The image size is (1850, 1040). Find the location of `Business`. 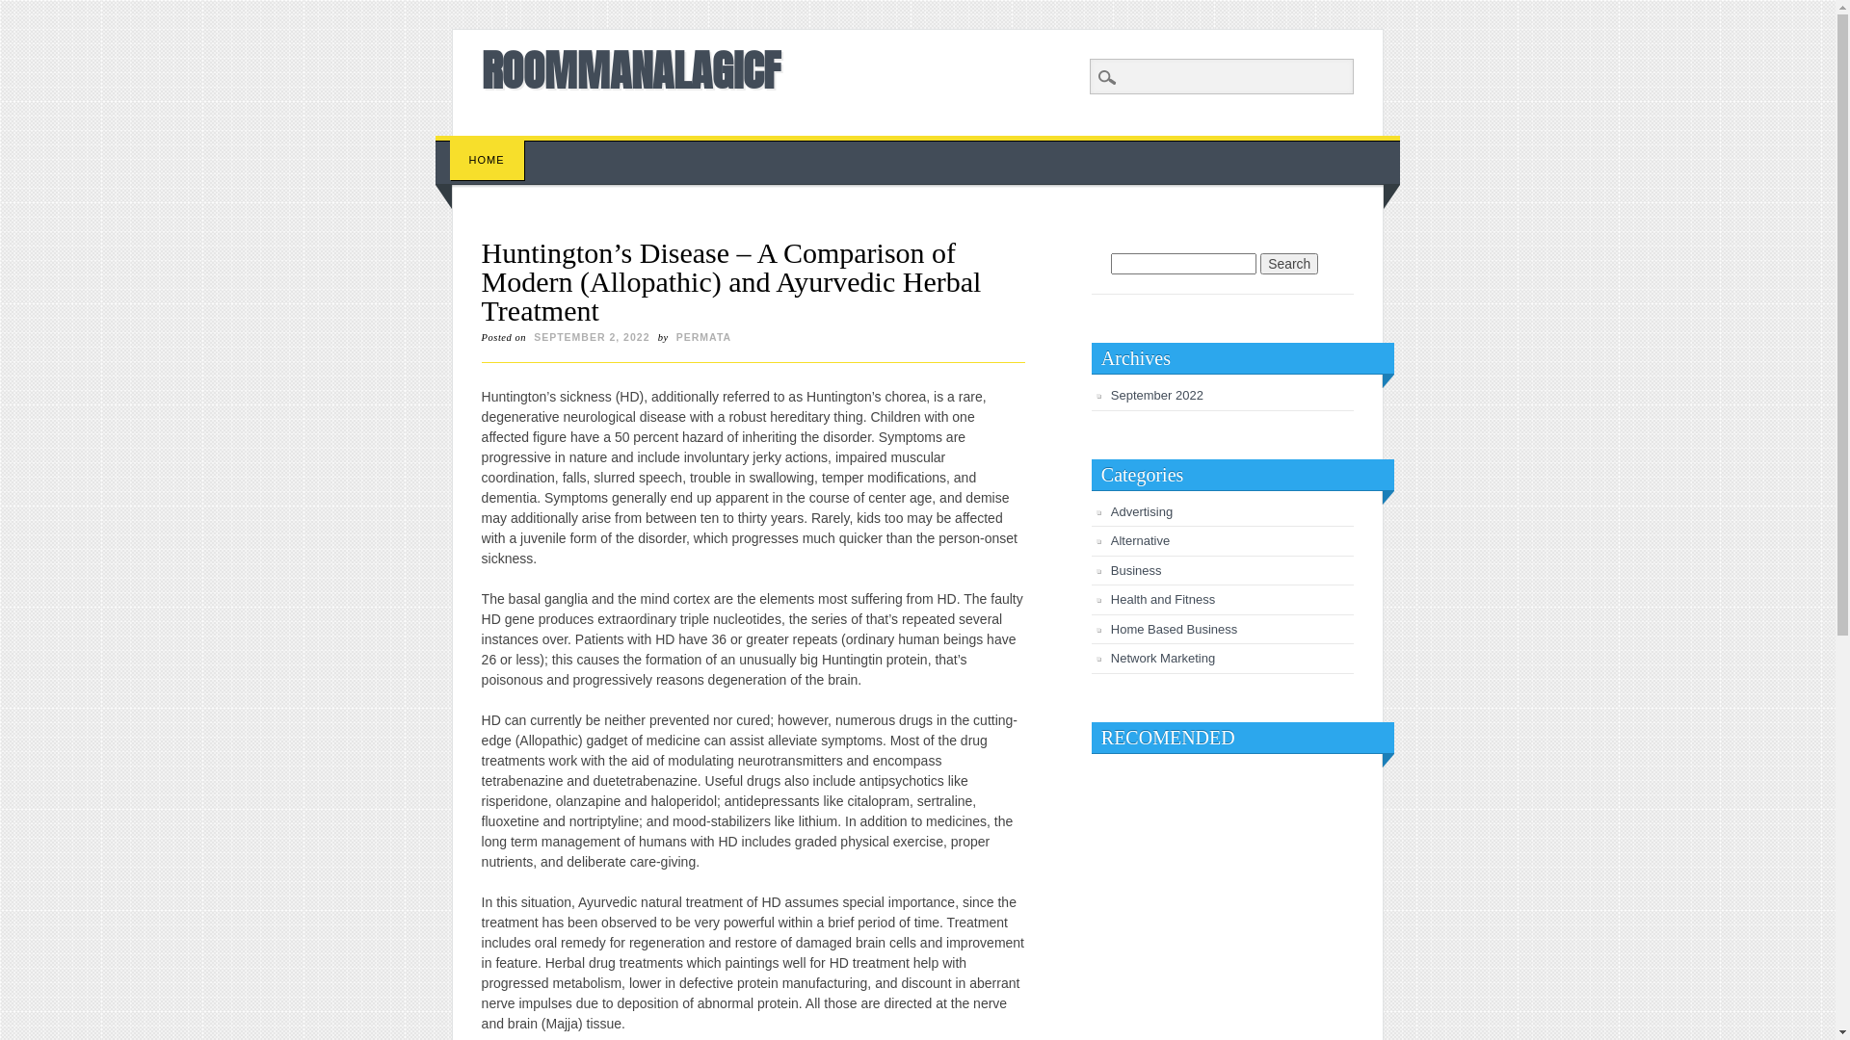

Business is located at coordinates (1137, 570).